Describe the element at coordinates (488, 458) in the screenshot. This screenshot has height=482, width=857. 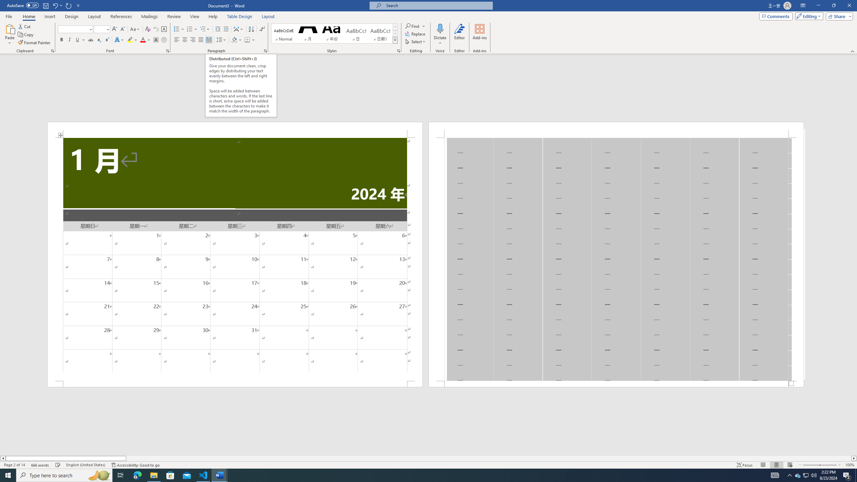
I see `Page right` at that location.